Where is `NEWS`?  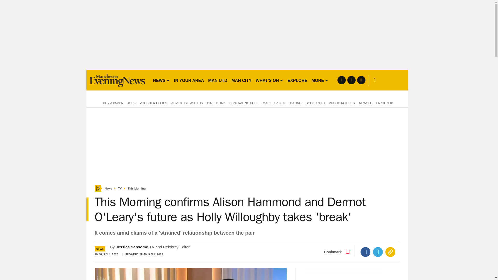
NEWS is located at coordinates (161, 80).